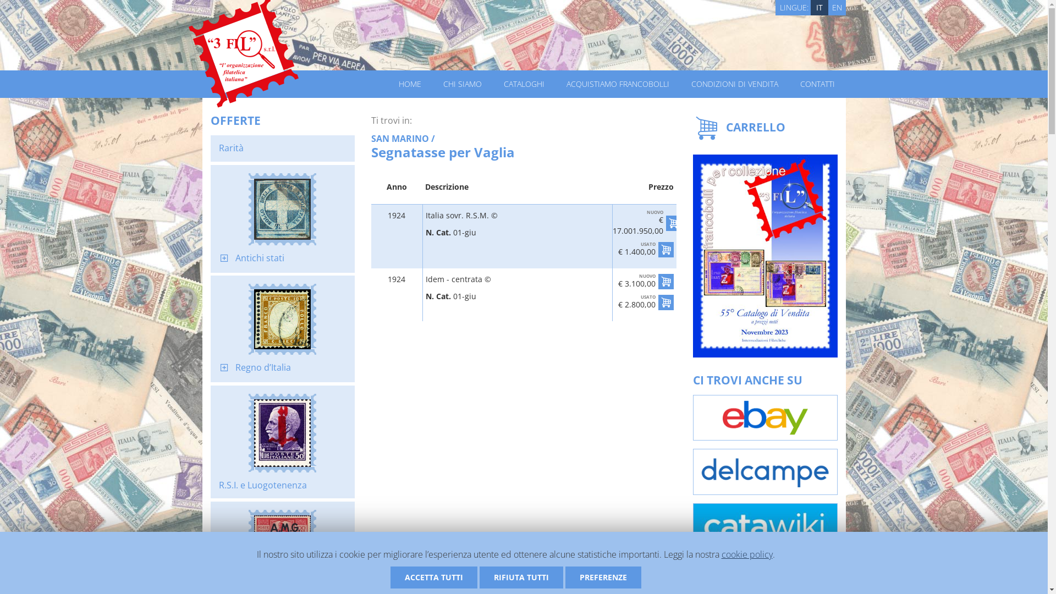 The height and width of the screenshot is (594, 1056). I want to click on R.S.I. e Luogotenenza, so click(263, 485).